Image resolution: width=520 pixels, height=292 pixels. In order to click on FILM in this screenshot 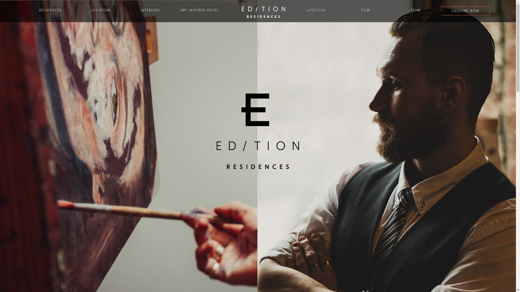, I will do `click(366, 10)`.